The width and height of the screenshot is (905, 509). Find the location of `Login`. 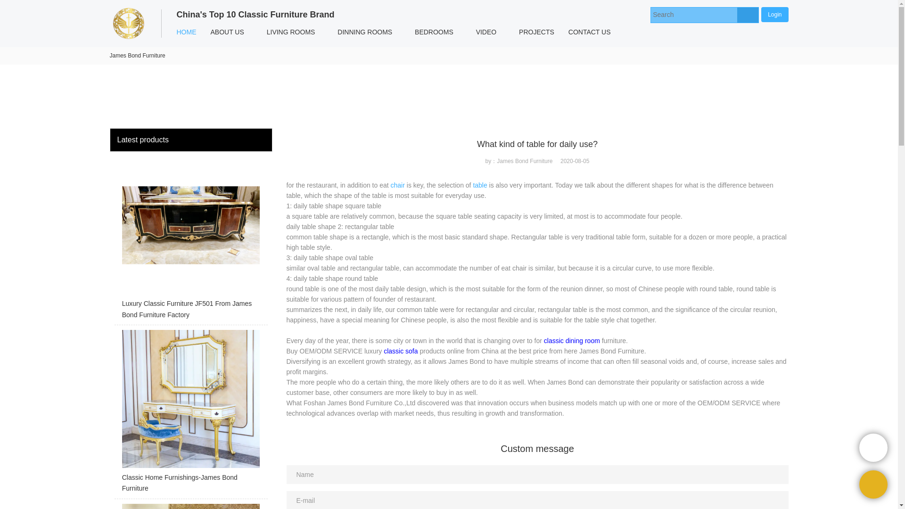

Login is located at coordinates (774, 14).